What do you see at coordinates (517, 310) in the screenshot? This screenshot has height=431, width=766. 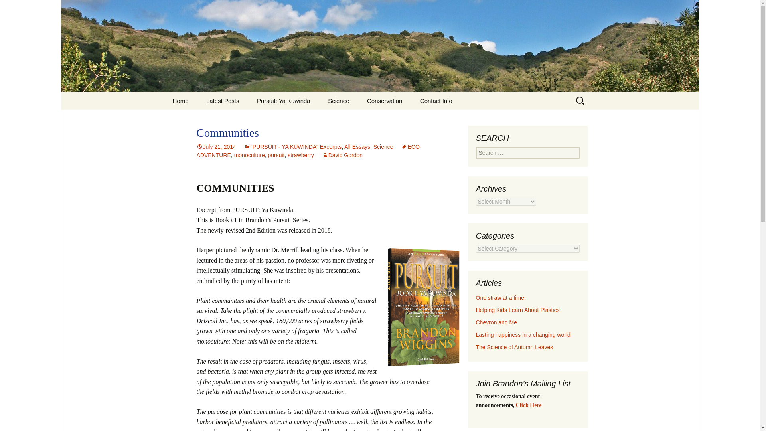 I see `Helping Kids Learn About Plastics` at bounding box center [517, 310].